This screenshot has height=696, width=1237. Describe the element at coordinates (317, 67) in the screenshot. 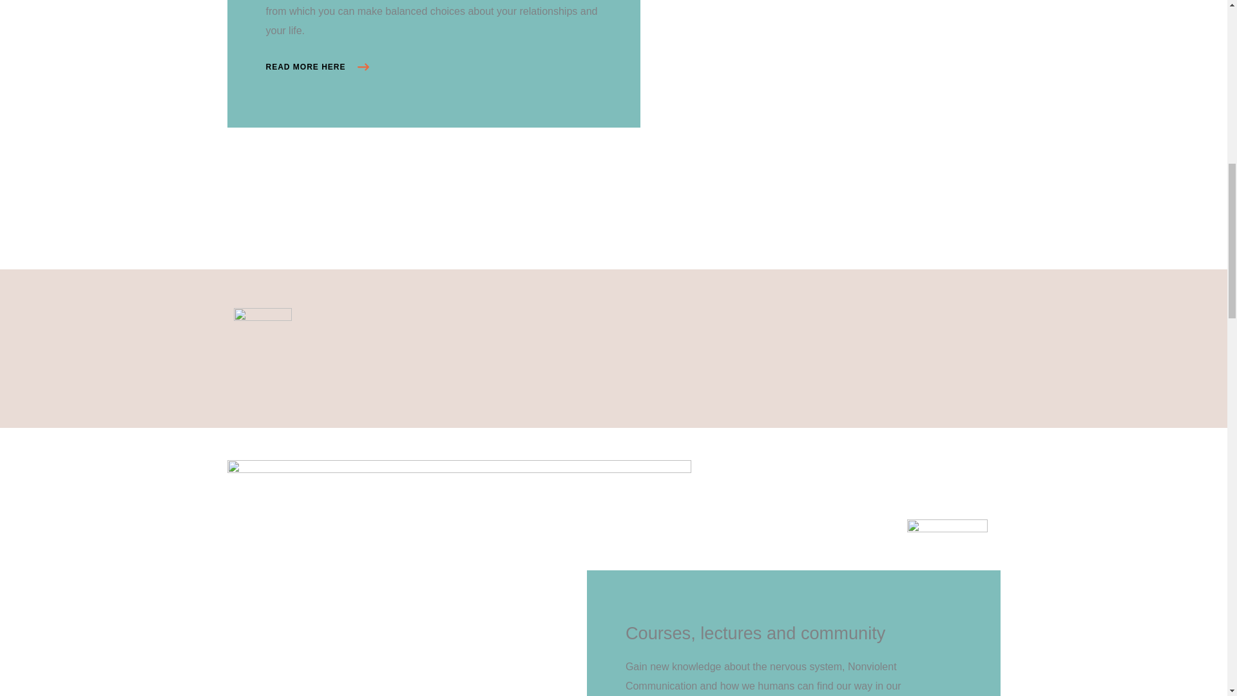

I see `READ MORE HERE` at that location.